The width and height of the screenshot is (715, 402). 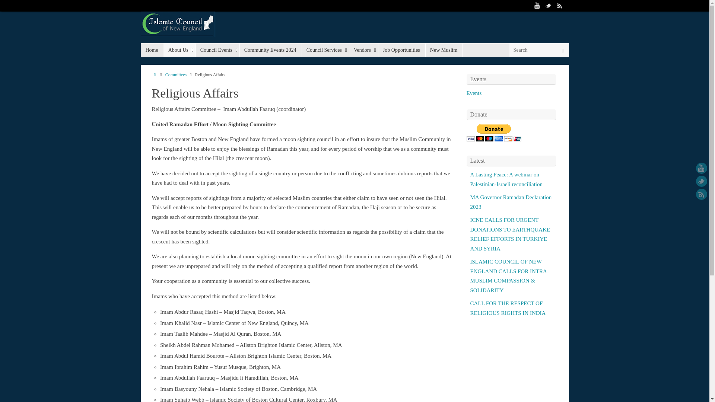 What do you see at coordinates (548, 6) in the screenshot?
I see `Twitter` at bounding box center [548, 6].